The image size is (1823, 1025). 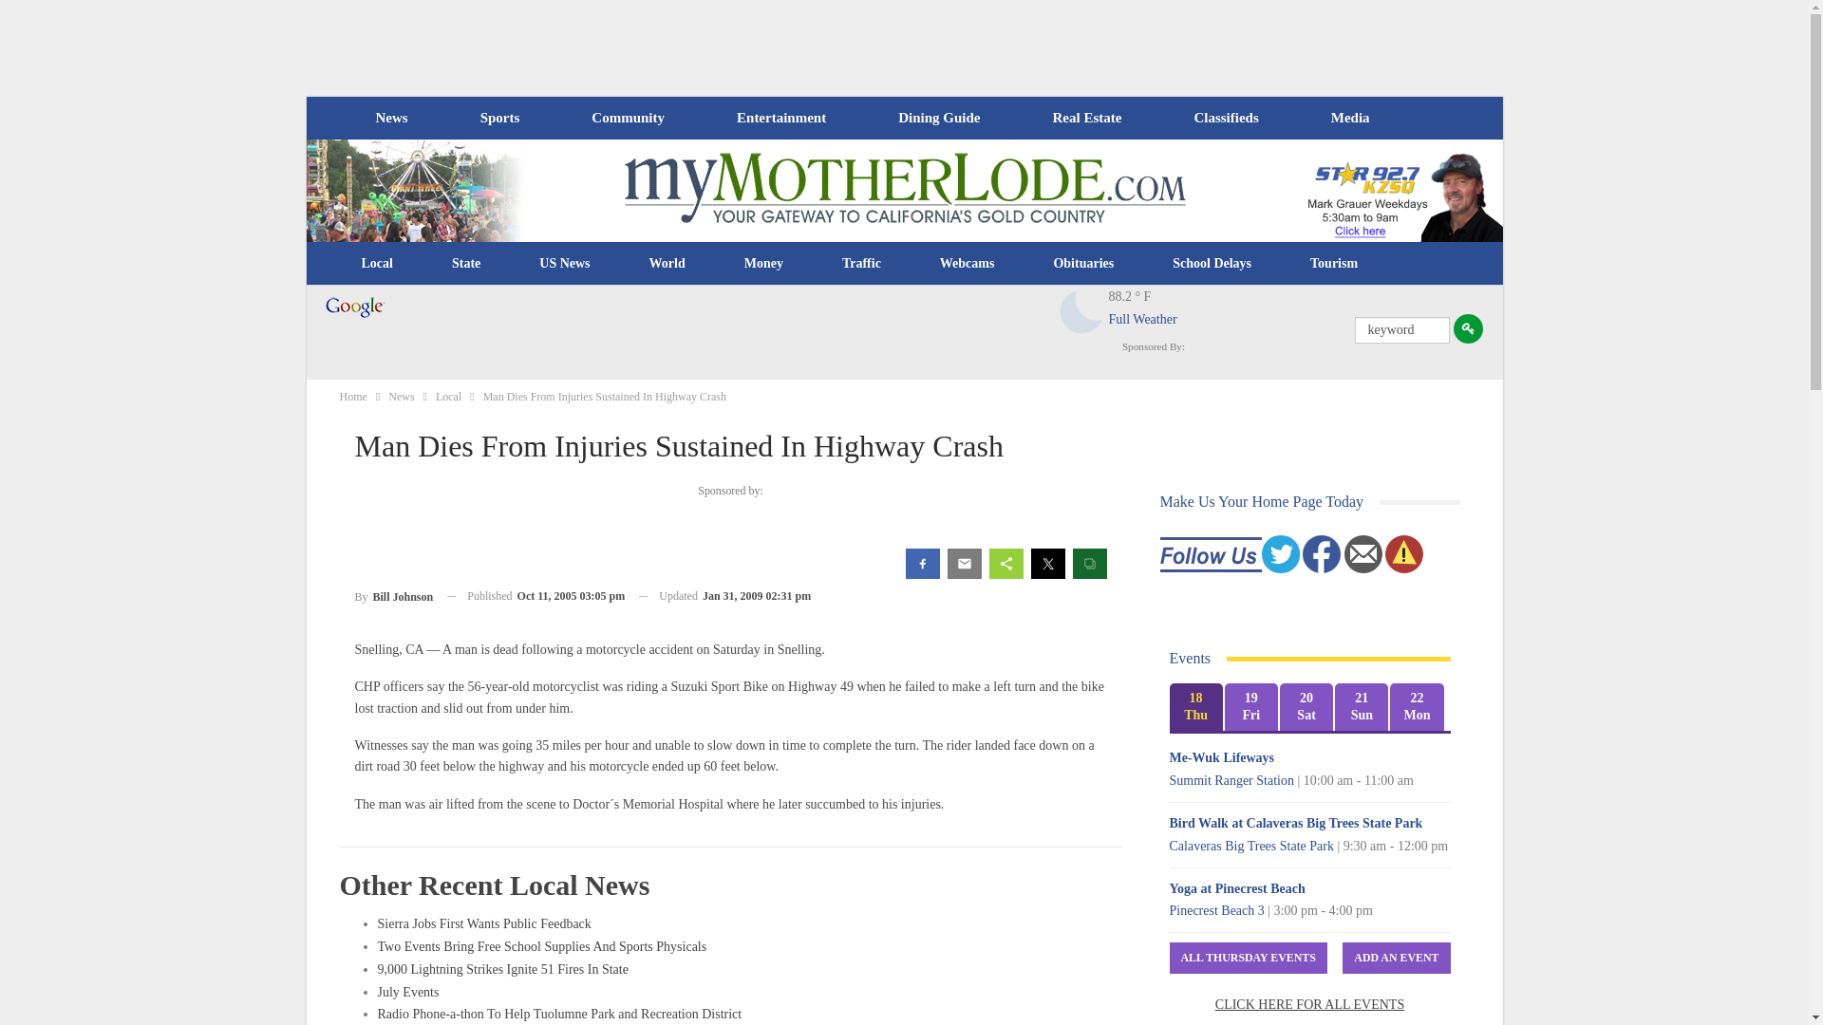 I want to click on Real Estate, so click(x=1086, y=118).